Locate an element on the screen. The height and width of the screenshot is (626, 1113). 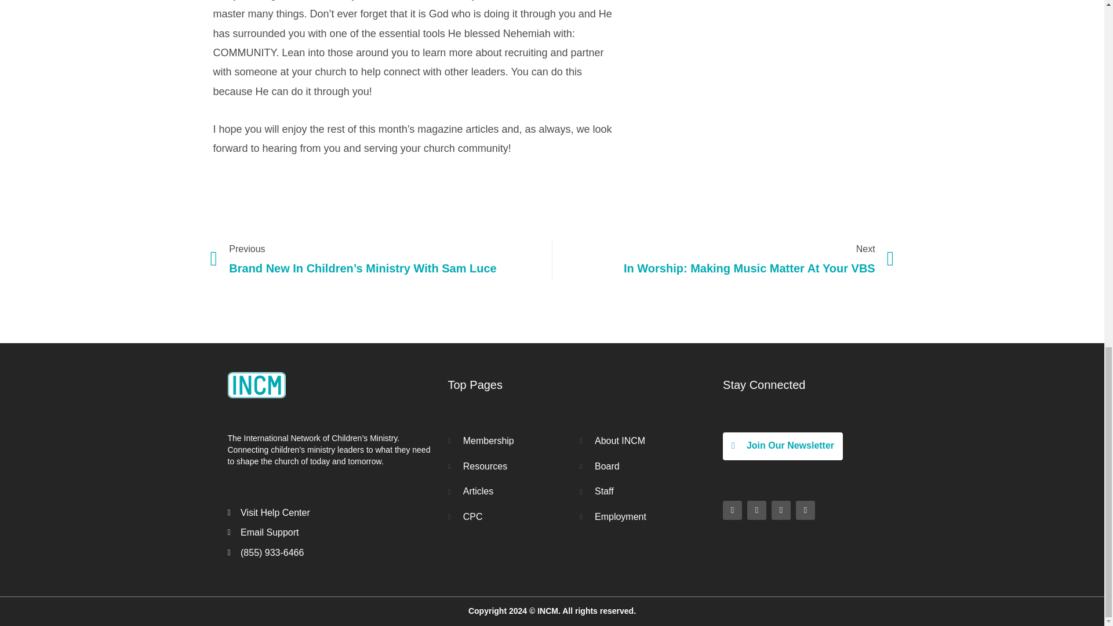
Articles is located at coordinates (723, 260).